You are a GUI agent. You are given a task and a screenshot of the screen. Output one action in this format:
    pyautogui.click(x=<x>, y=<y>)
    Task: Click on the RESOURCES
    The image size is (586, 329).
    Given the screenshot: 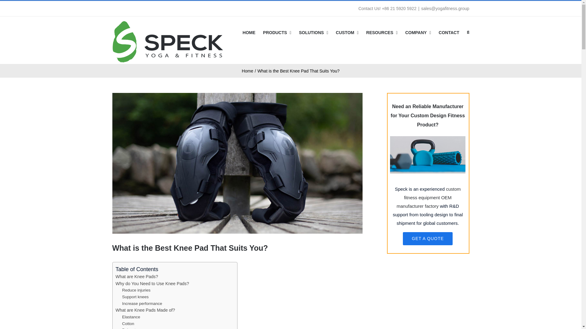 What is the action you would take?
    pyautogui.click(x=382, y=32)
    